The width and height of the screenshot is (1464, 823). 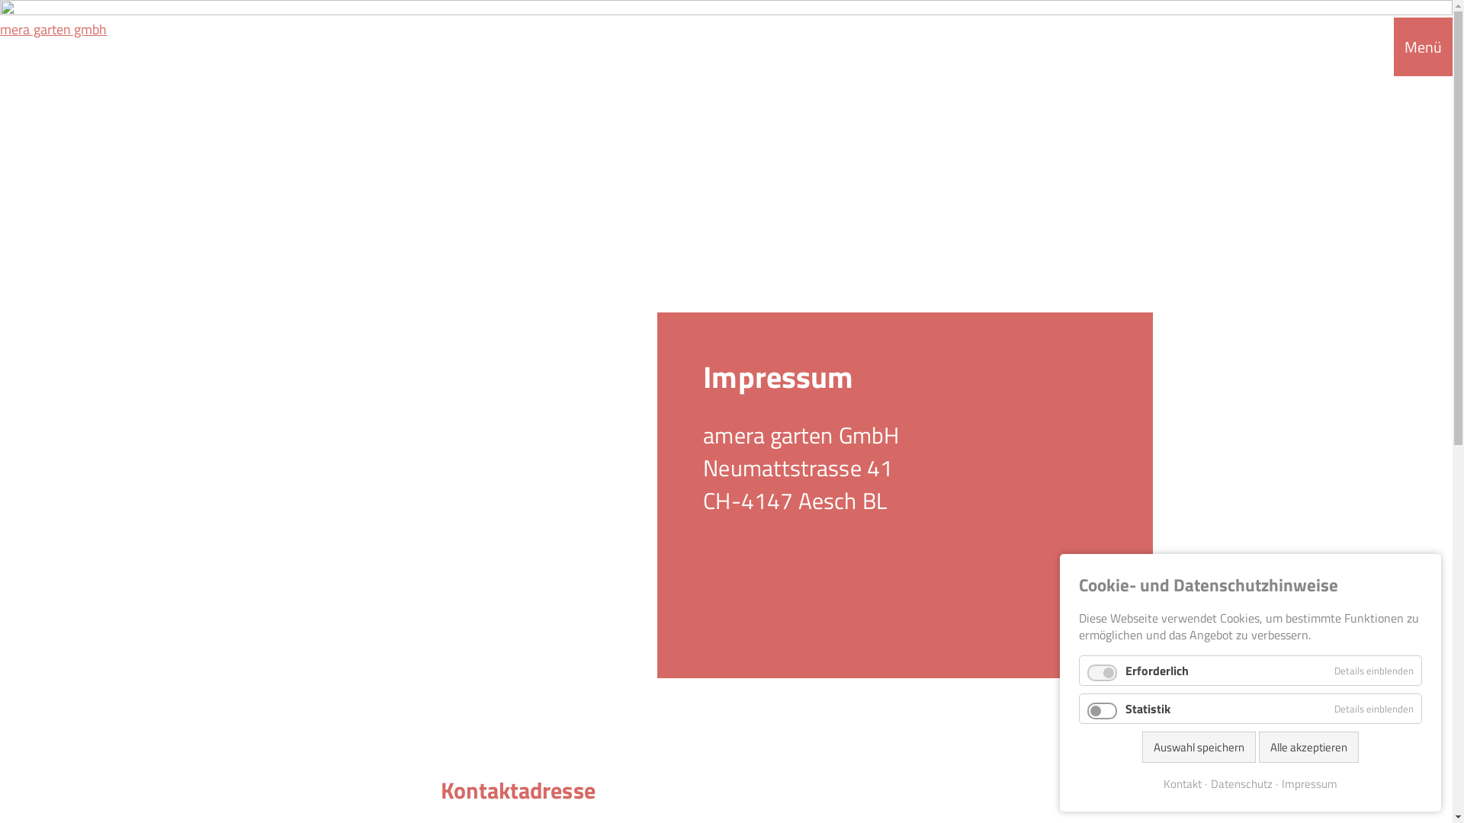 What do you see at coordinates (1374, 708) in the screenshot?
I see `Details einblenden` at bounding box center [1374, 708].